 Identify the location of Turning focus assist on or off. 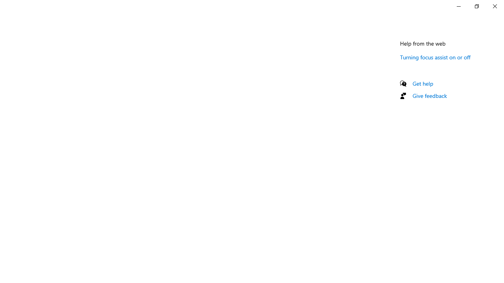
(435, 57).